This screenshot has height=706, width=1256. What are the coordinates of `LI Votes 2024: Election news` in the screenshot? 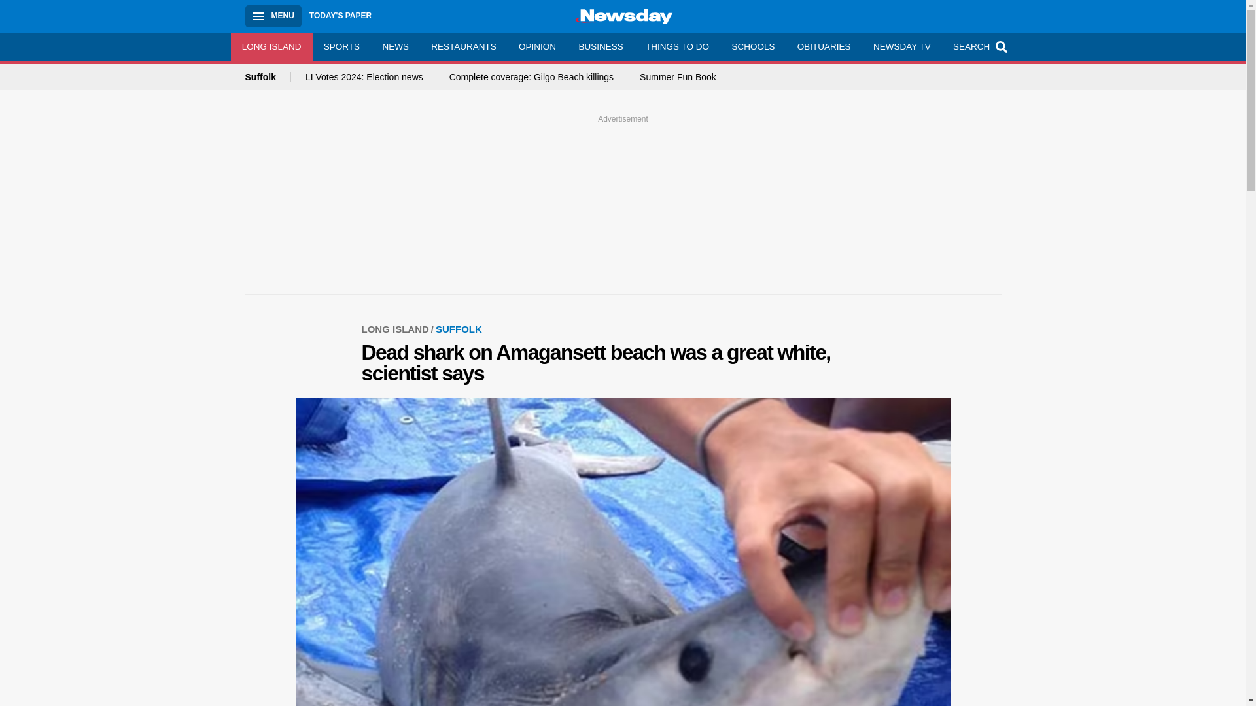 It's located at (364, 77).